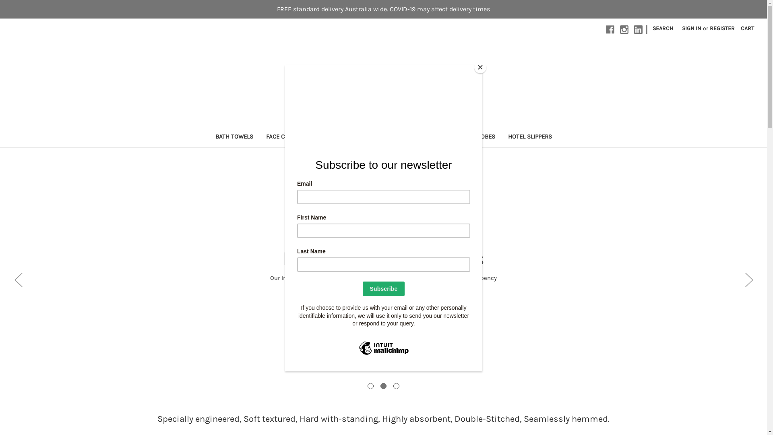  What do you see at coordinates (722, 28) in the screenshot?
I see `REGISTER` at bounding box center [722, 28].